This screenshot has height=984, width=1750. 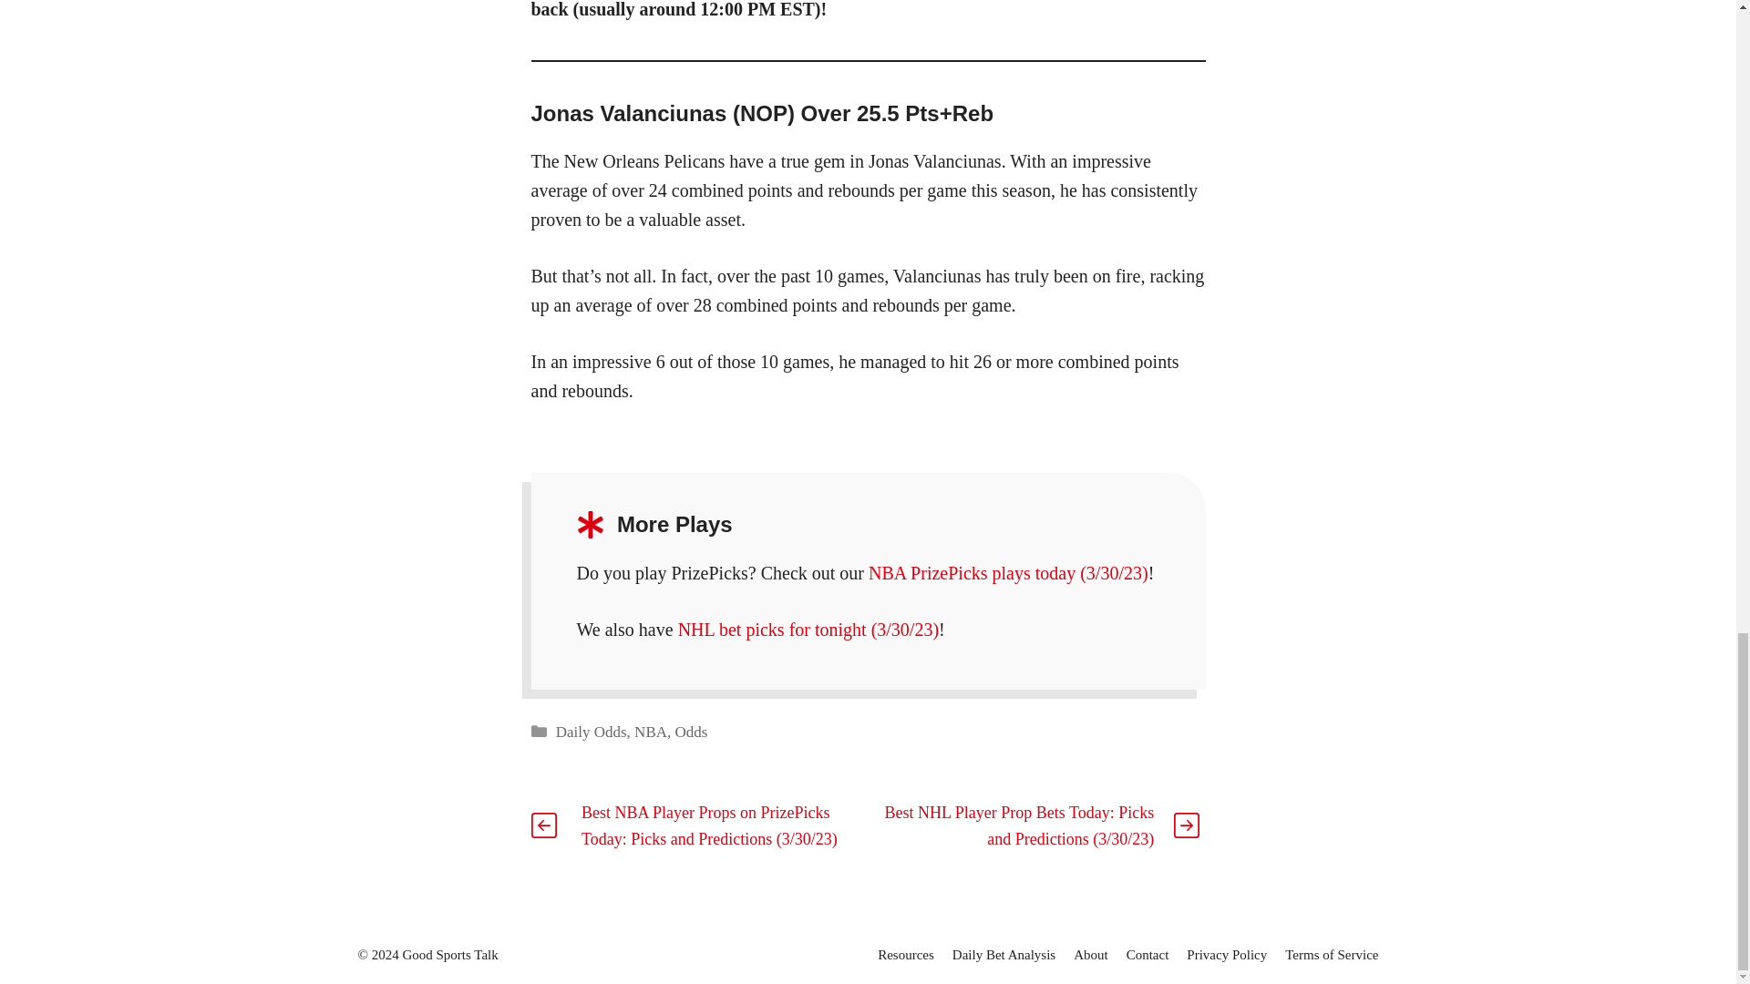 What do you see at coordinates (906, 955) in the screenshot?
I see `Resources` at bounding box center [906, 955].